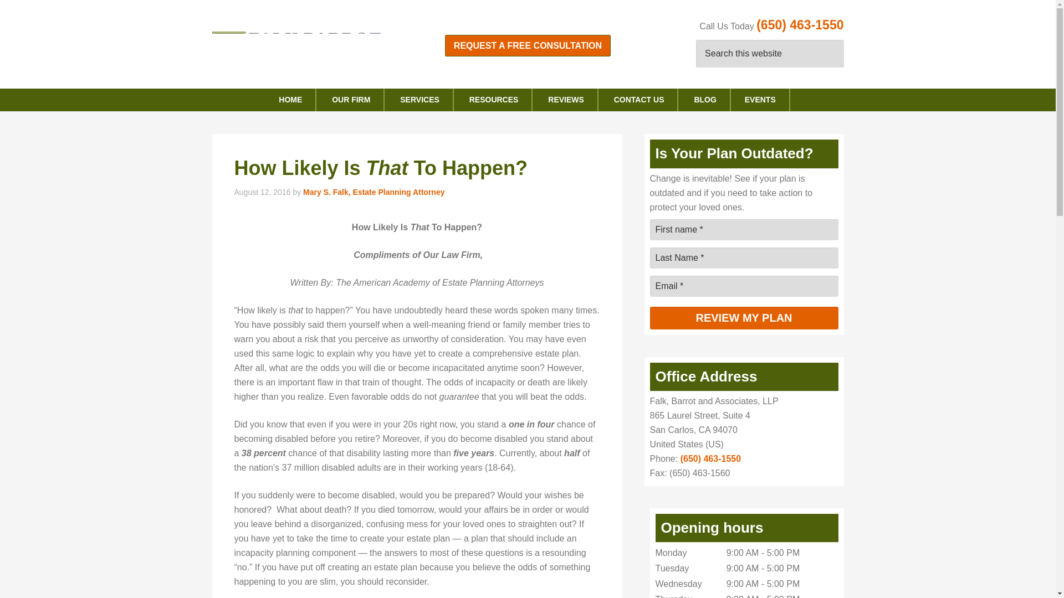  What do you see at coordinates (351, 100) in the screenshot?
I see `OUR FIRM` at bounding box center [351, 100].